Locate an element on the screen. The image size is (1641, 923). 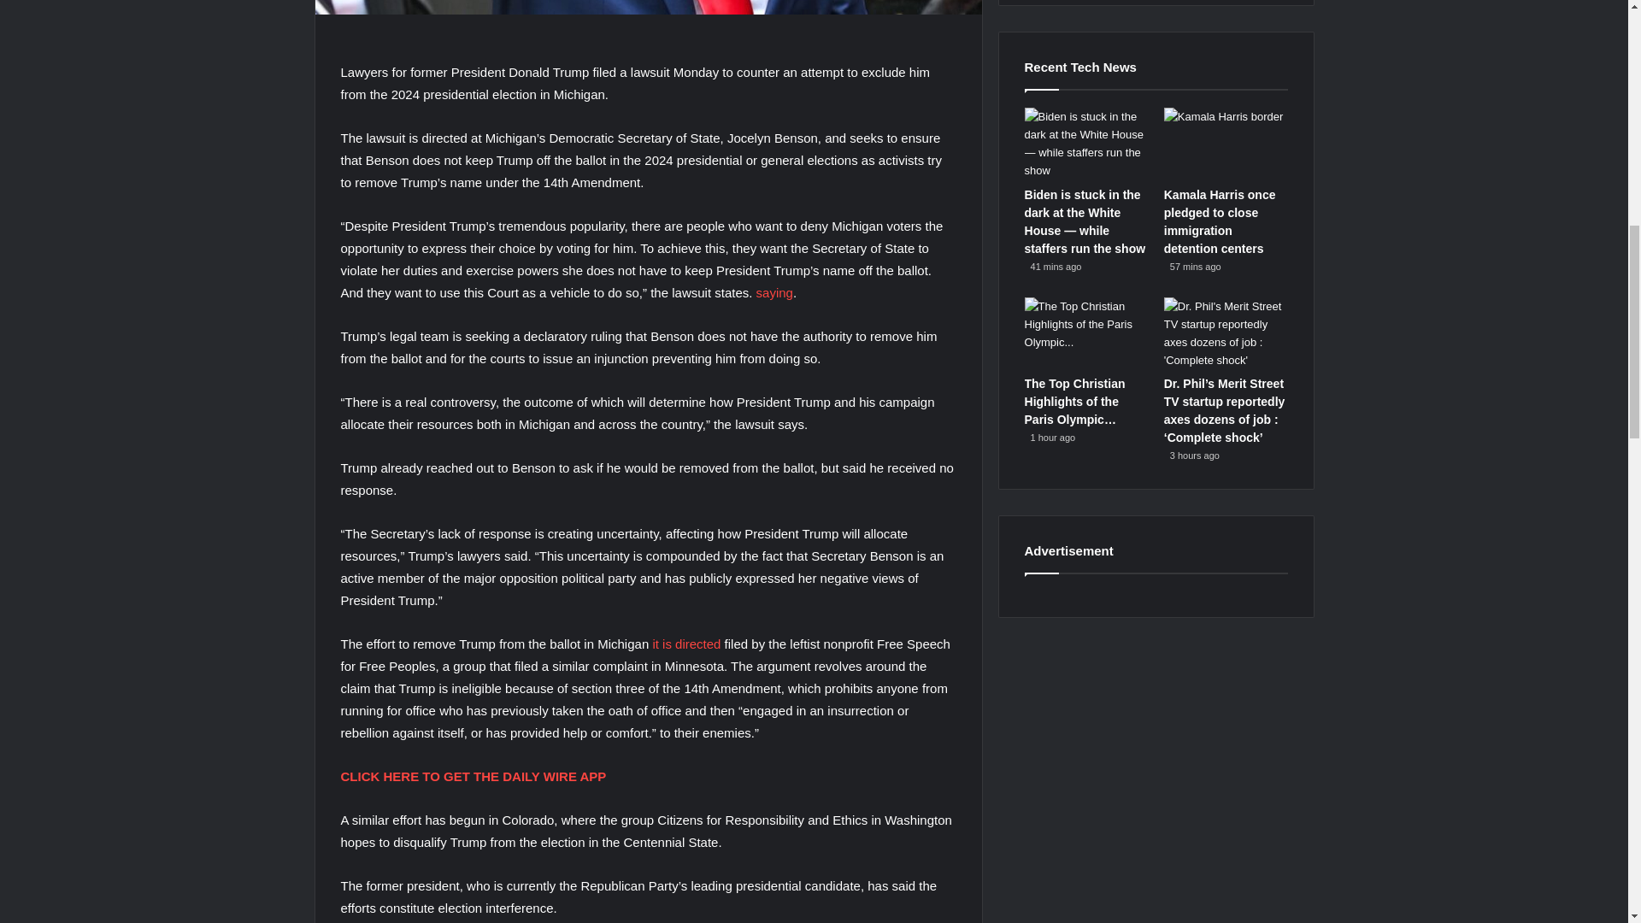
saying is located at coordinates (774, 292).